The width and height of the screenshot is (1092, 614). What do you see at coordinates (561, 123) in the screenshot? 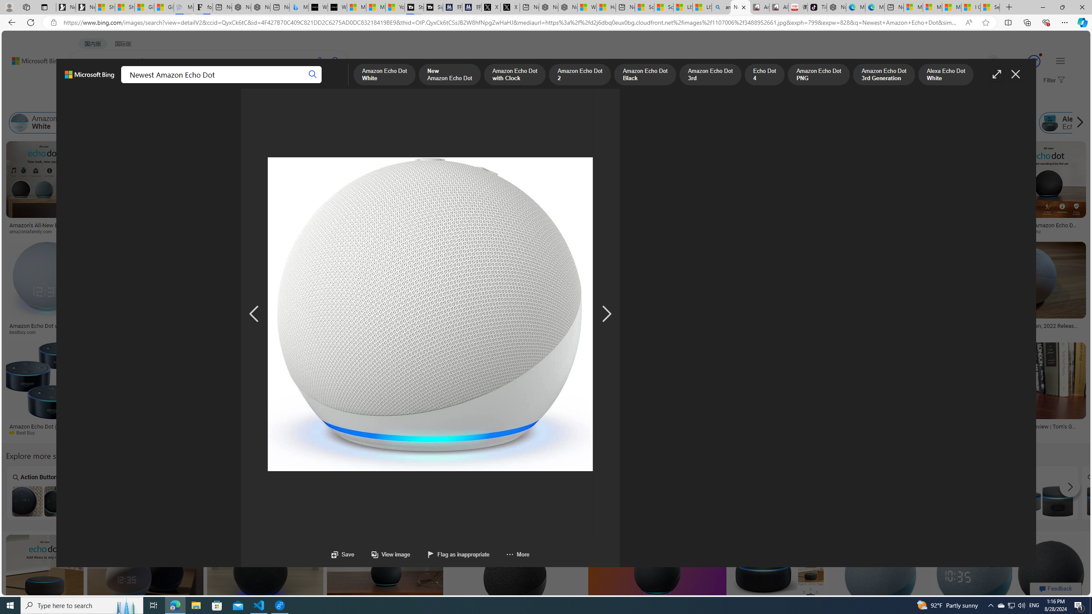
I see `Echo Dot 4` at bounding box center [561, 123].